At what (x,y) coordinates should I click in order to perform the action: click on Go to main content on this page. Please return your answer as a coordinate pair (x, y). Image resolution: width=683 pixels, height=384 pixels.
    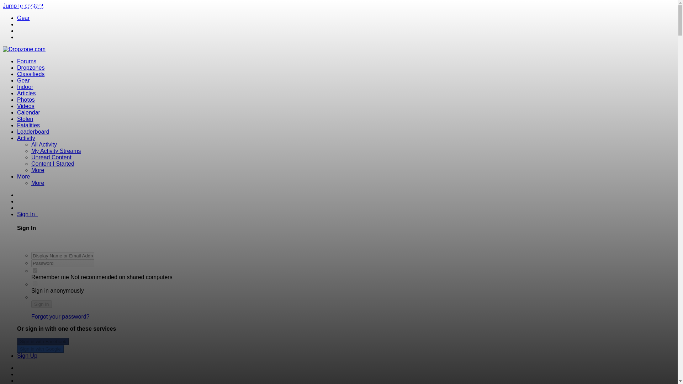
    Looking at the image, I should click on (23, 6).